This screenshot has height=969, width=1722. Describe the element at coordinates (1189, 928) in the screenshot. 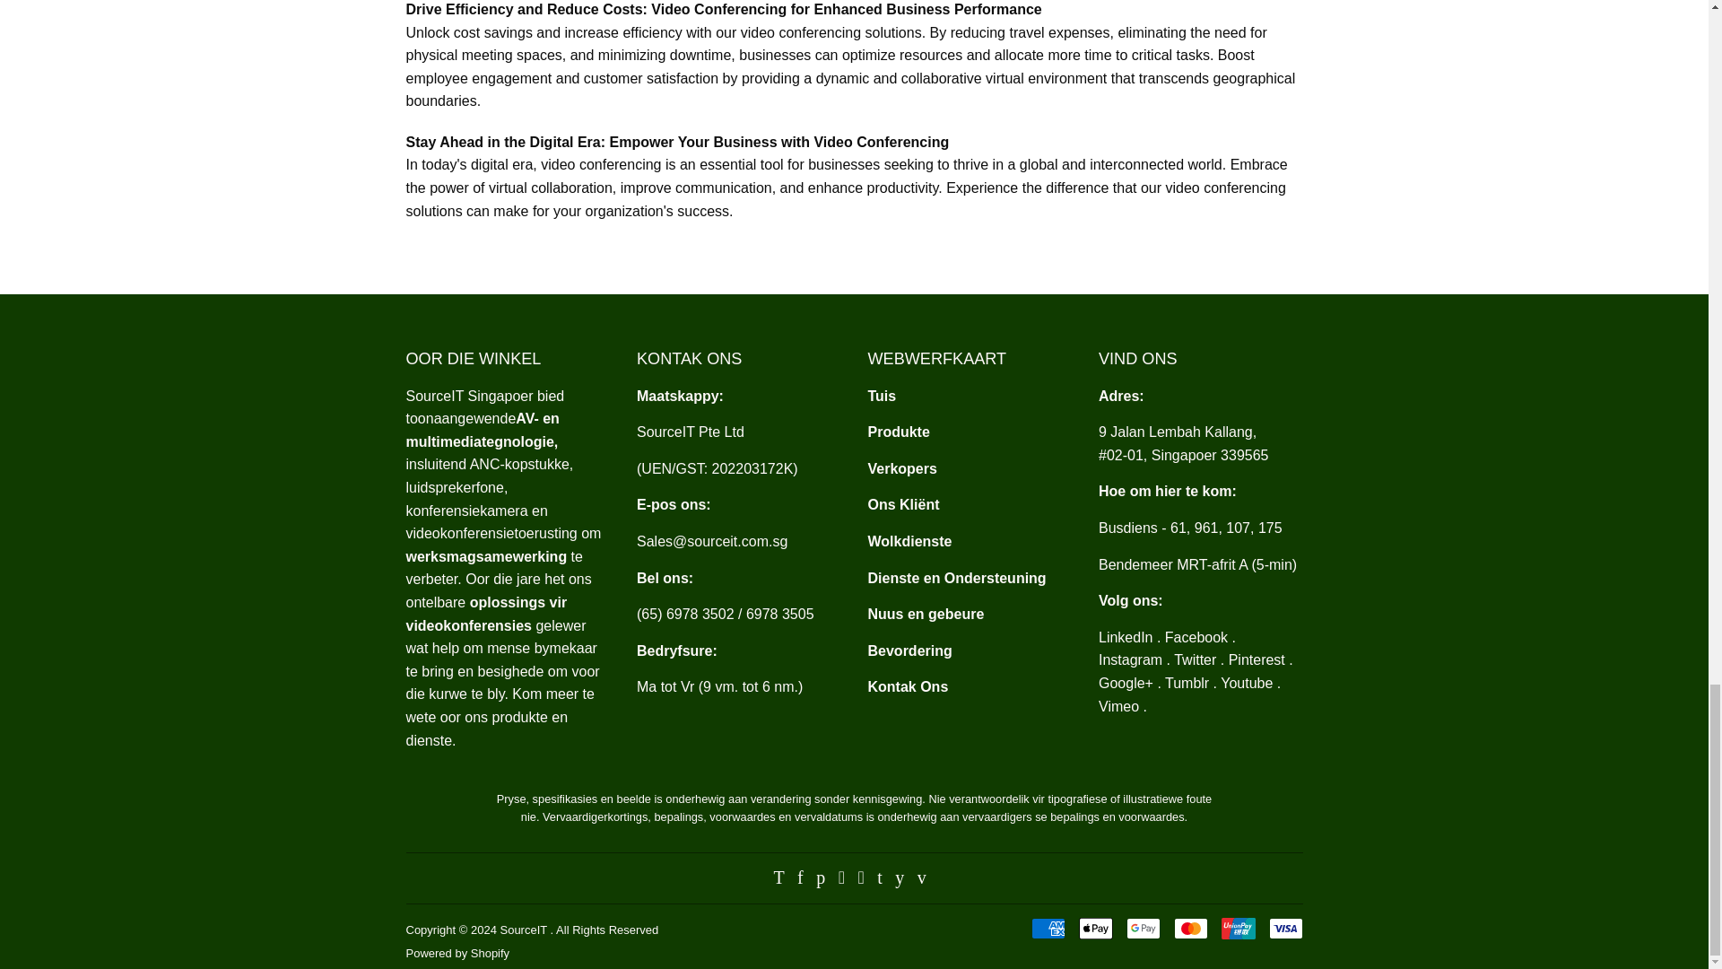

I see `Mastercard` at that location.